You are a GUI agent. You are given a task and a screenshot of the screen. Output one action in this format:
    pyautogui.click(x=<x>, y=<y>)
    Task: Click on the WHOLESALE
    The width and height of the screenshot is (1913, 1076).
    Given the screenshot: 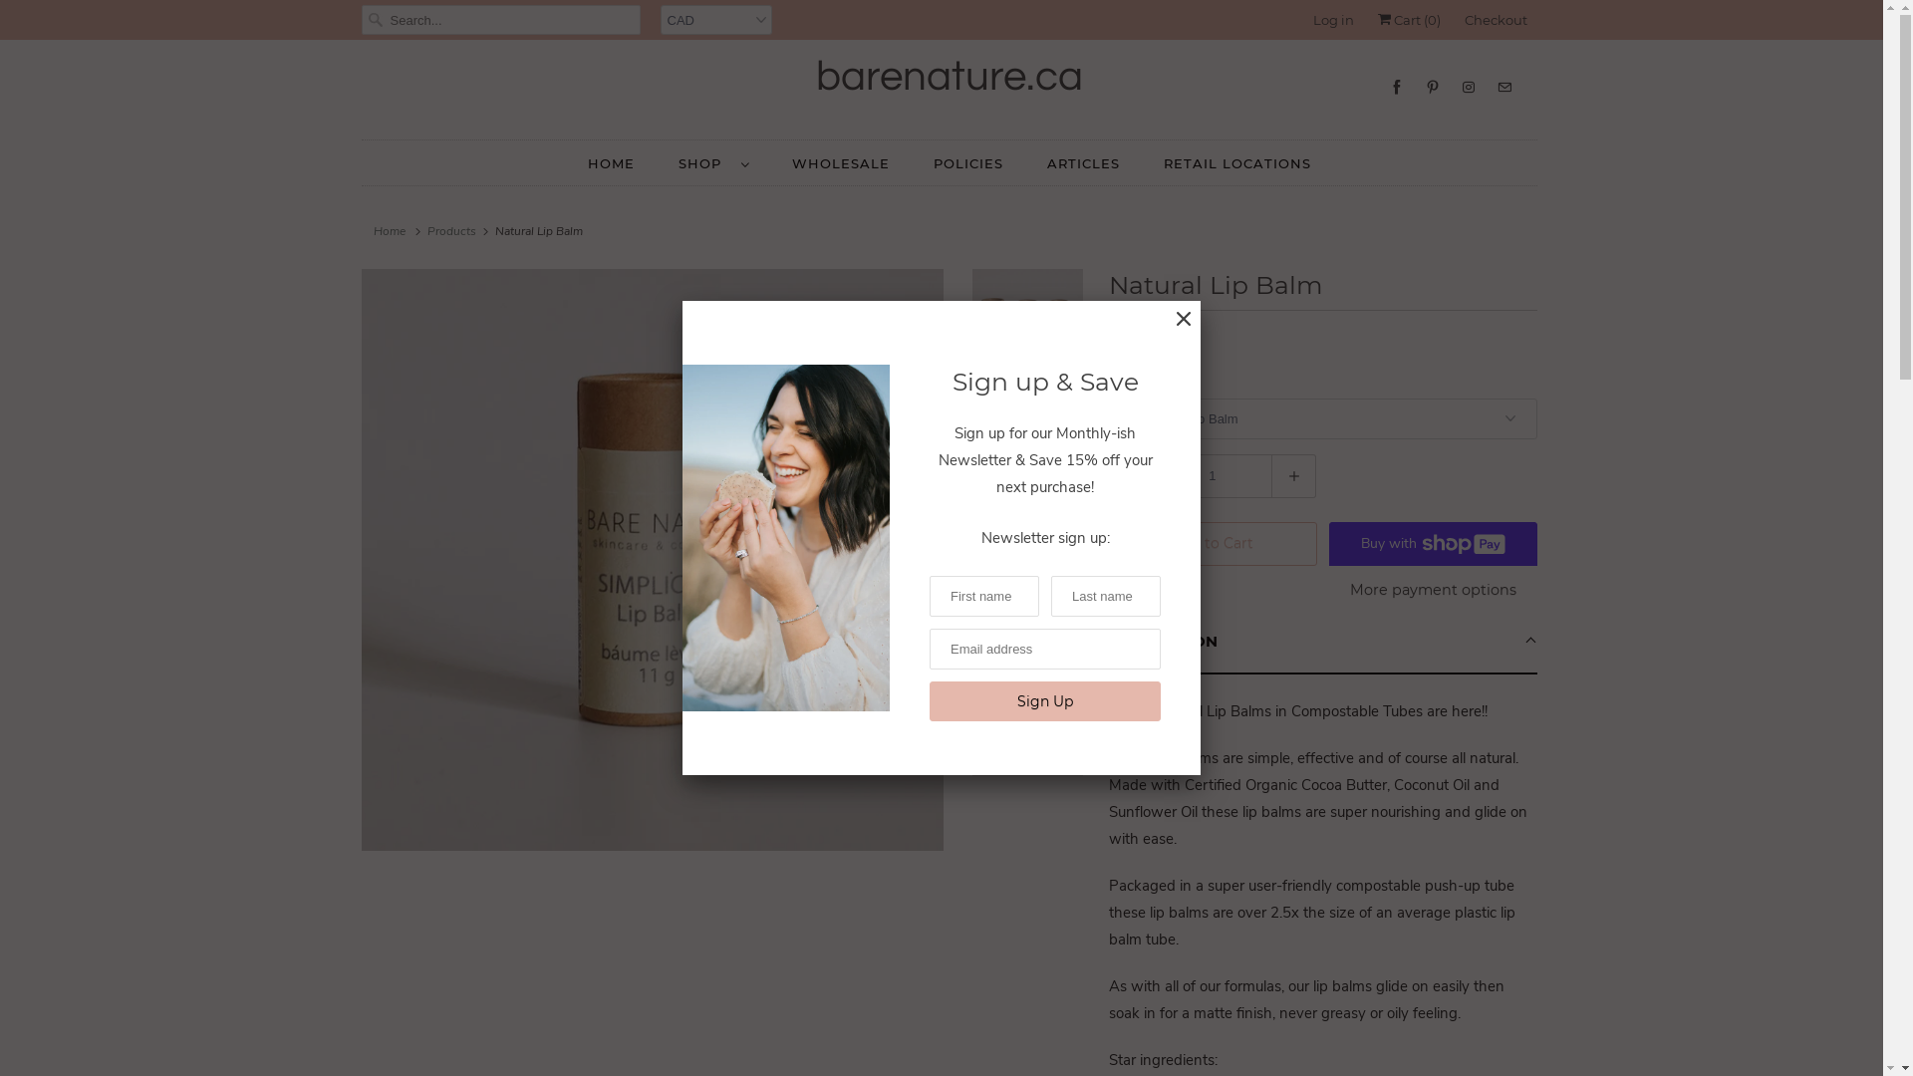 What is the action you would take?
    pyautogui.click(x=840, y=163)
    